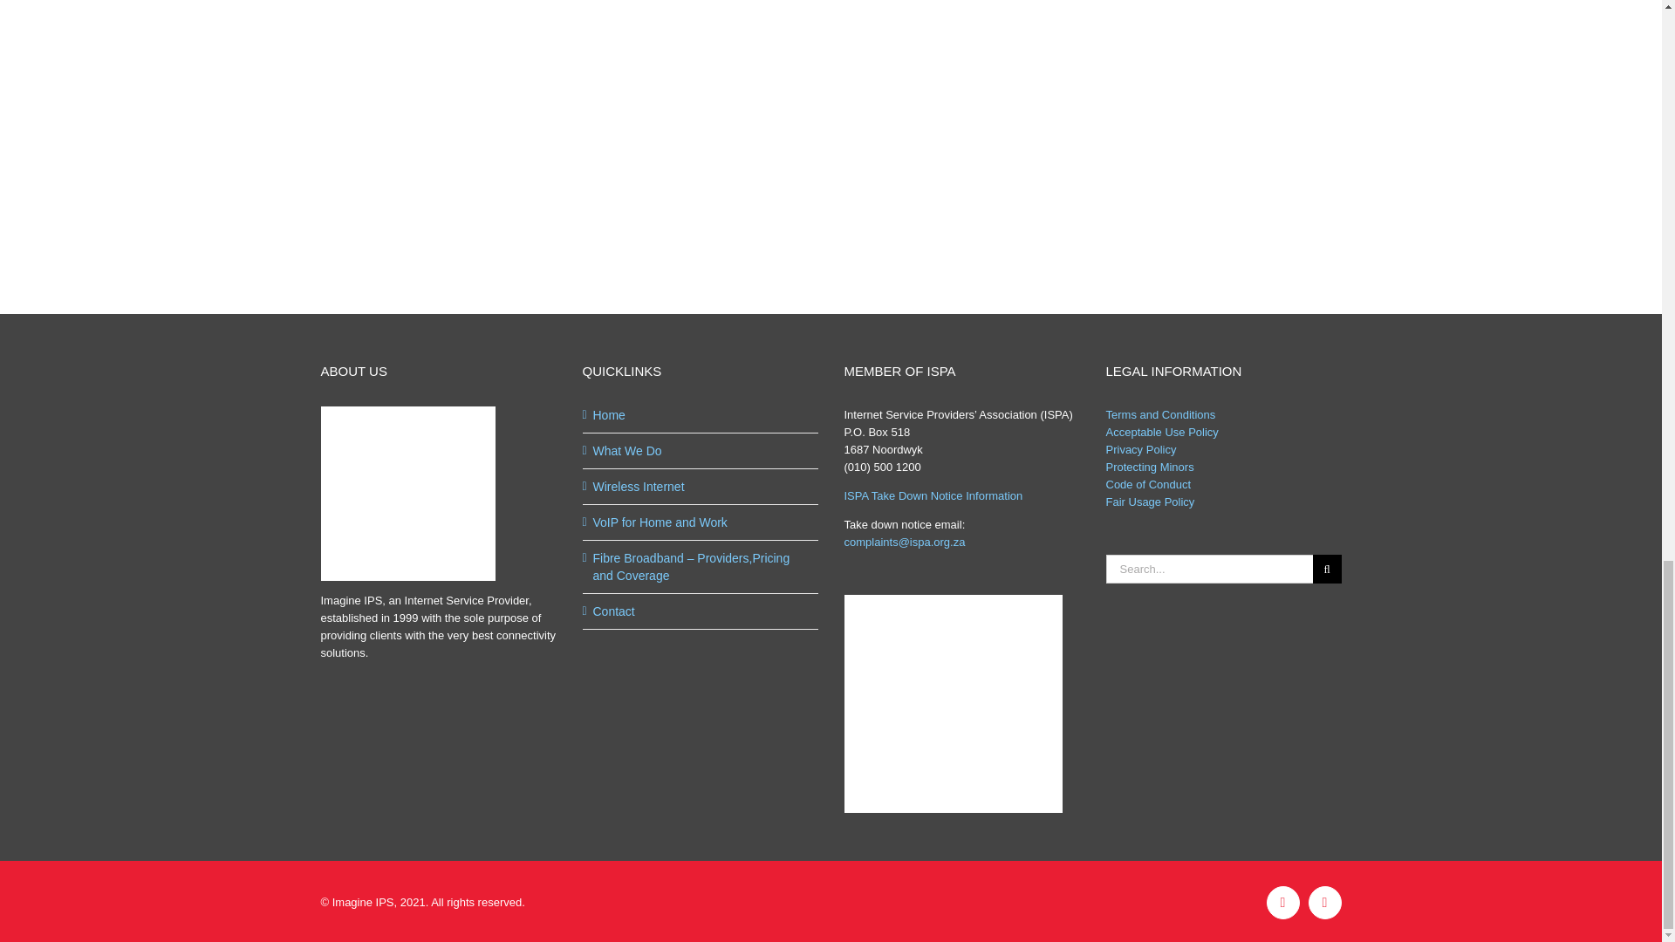 This screenshot has height=942, width=1675. Describe the element at coordinates (701, 487) in the screenshot. I see `Wireless Internet` at that location.